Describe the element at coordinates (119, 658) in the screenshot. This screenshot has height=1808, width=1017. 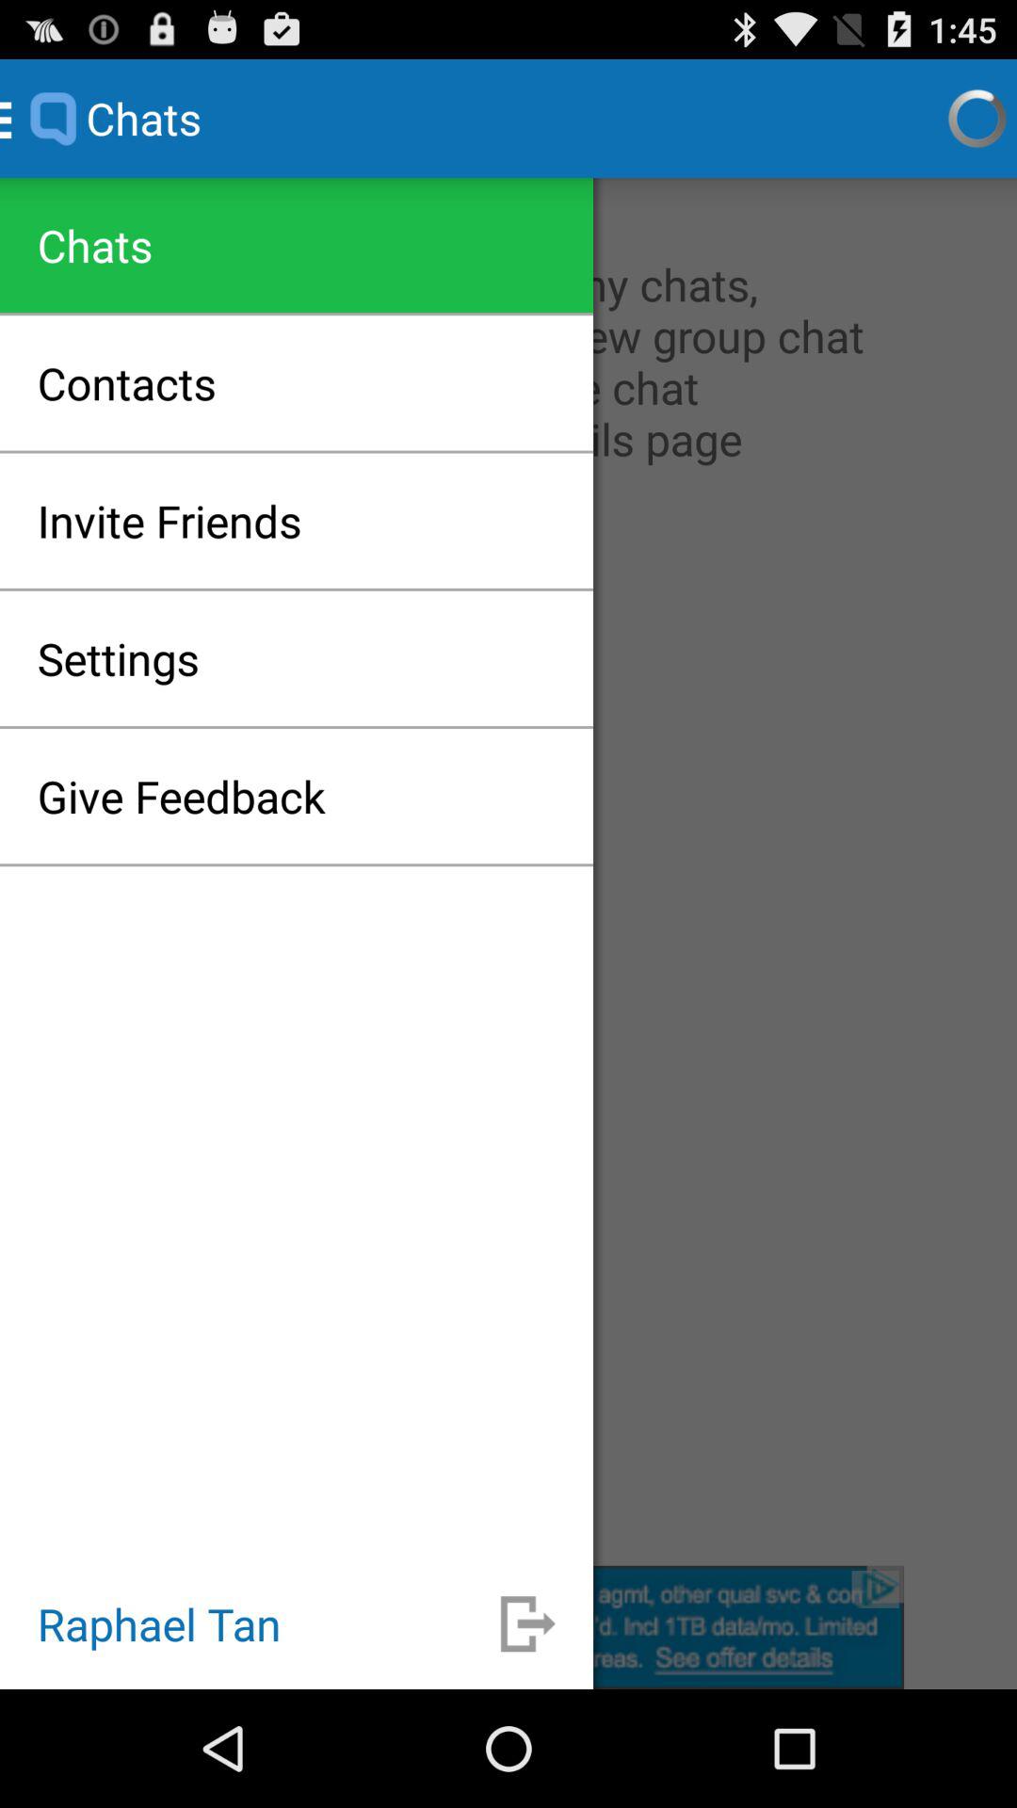
I see `jump until settings icon` at that location.